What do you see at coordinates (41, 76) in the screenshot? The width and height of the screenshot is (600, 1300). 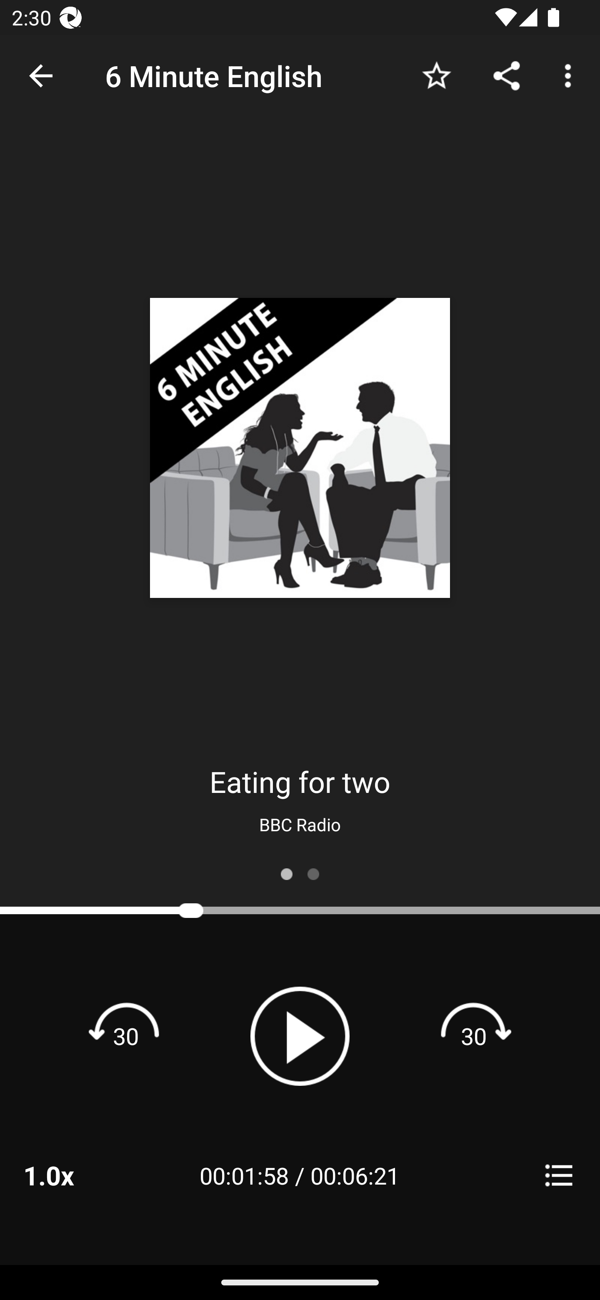 I see `Navigate up` at bounding box center [41, 76].